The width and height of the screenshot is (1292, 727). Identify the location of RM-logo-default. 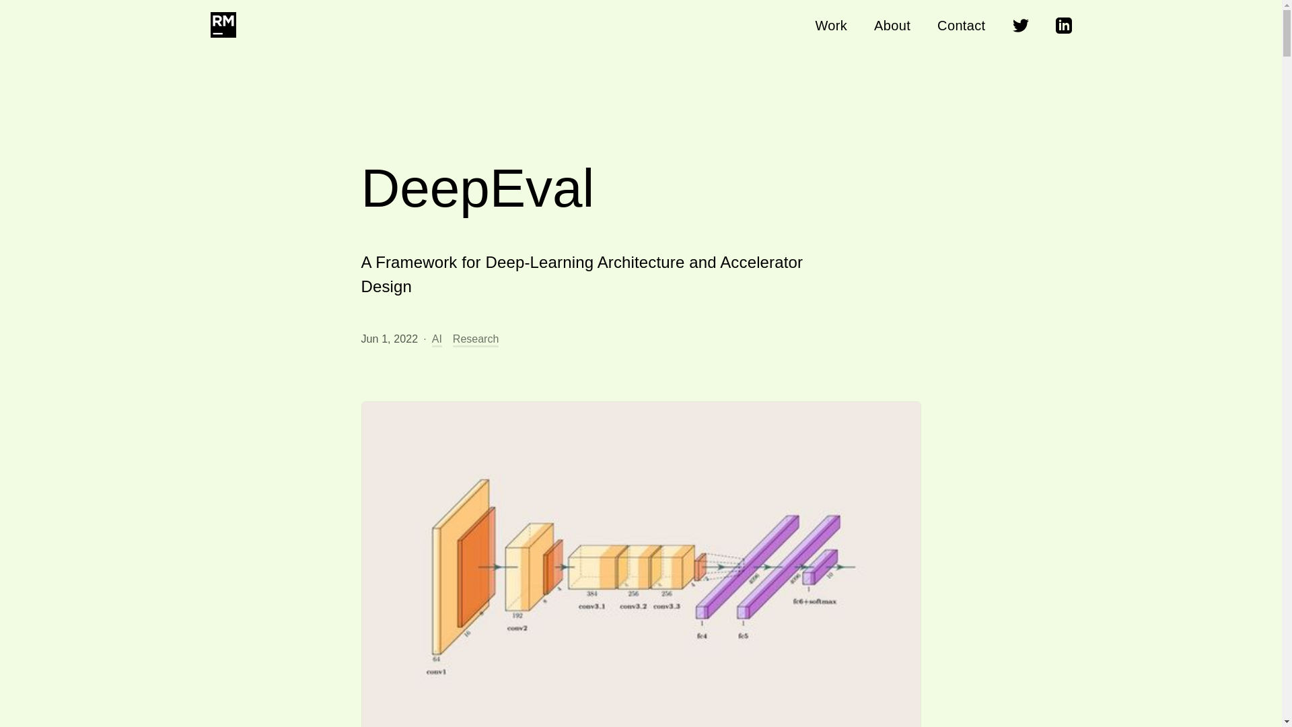
(222, 25).